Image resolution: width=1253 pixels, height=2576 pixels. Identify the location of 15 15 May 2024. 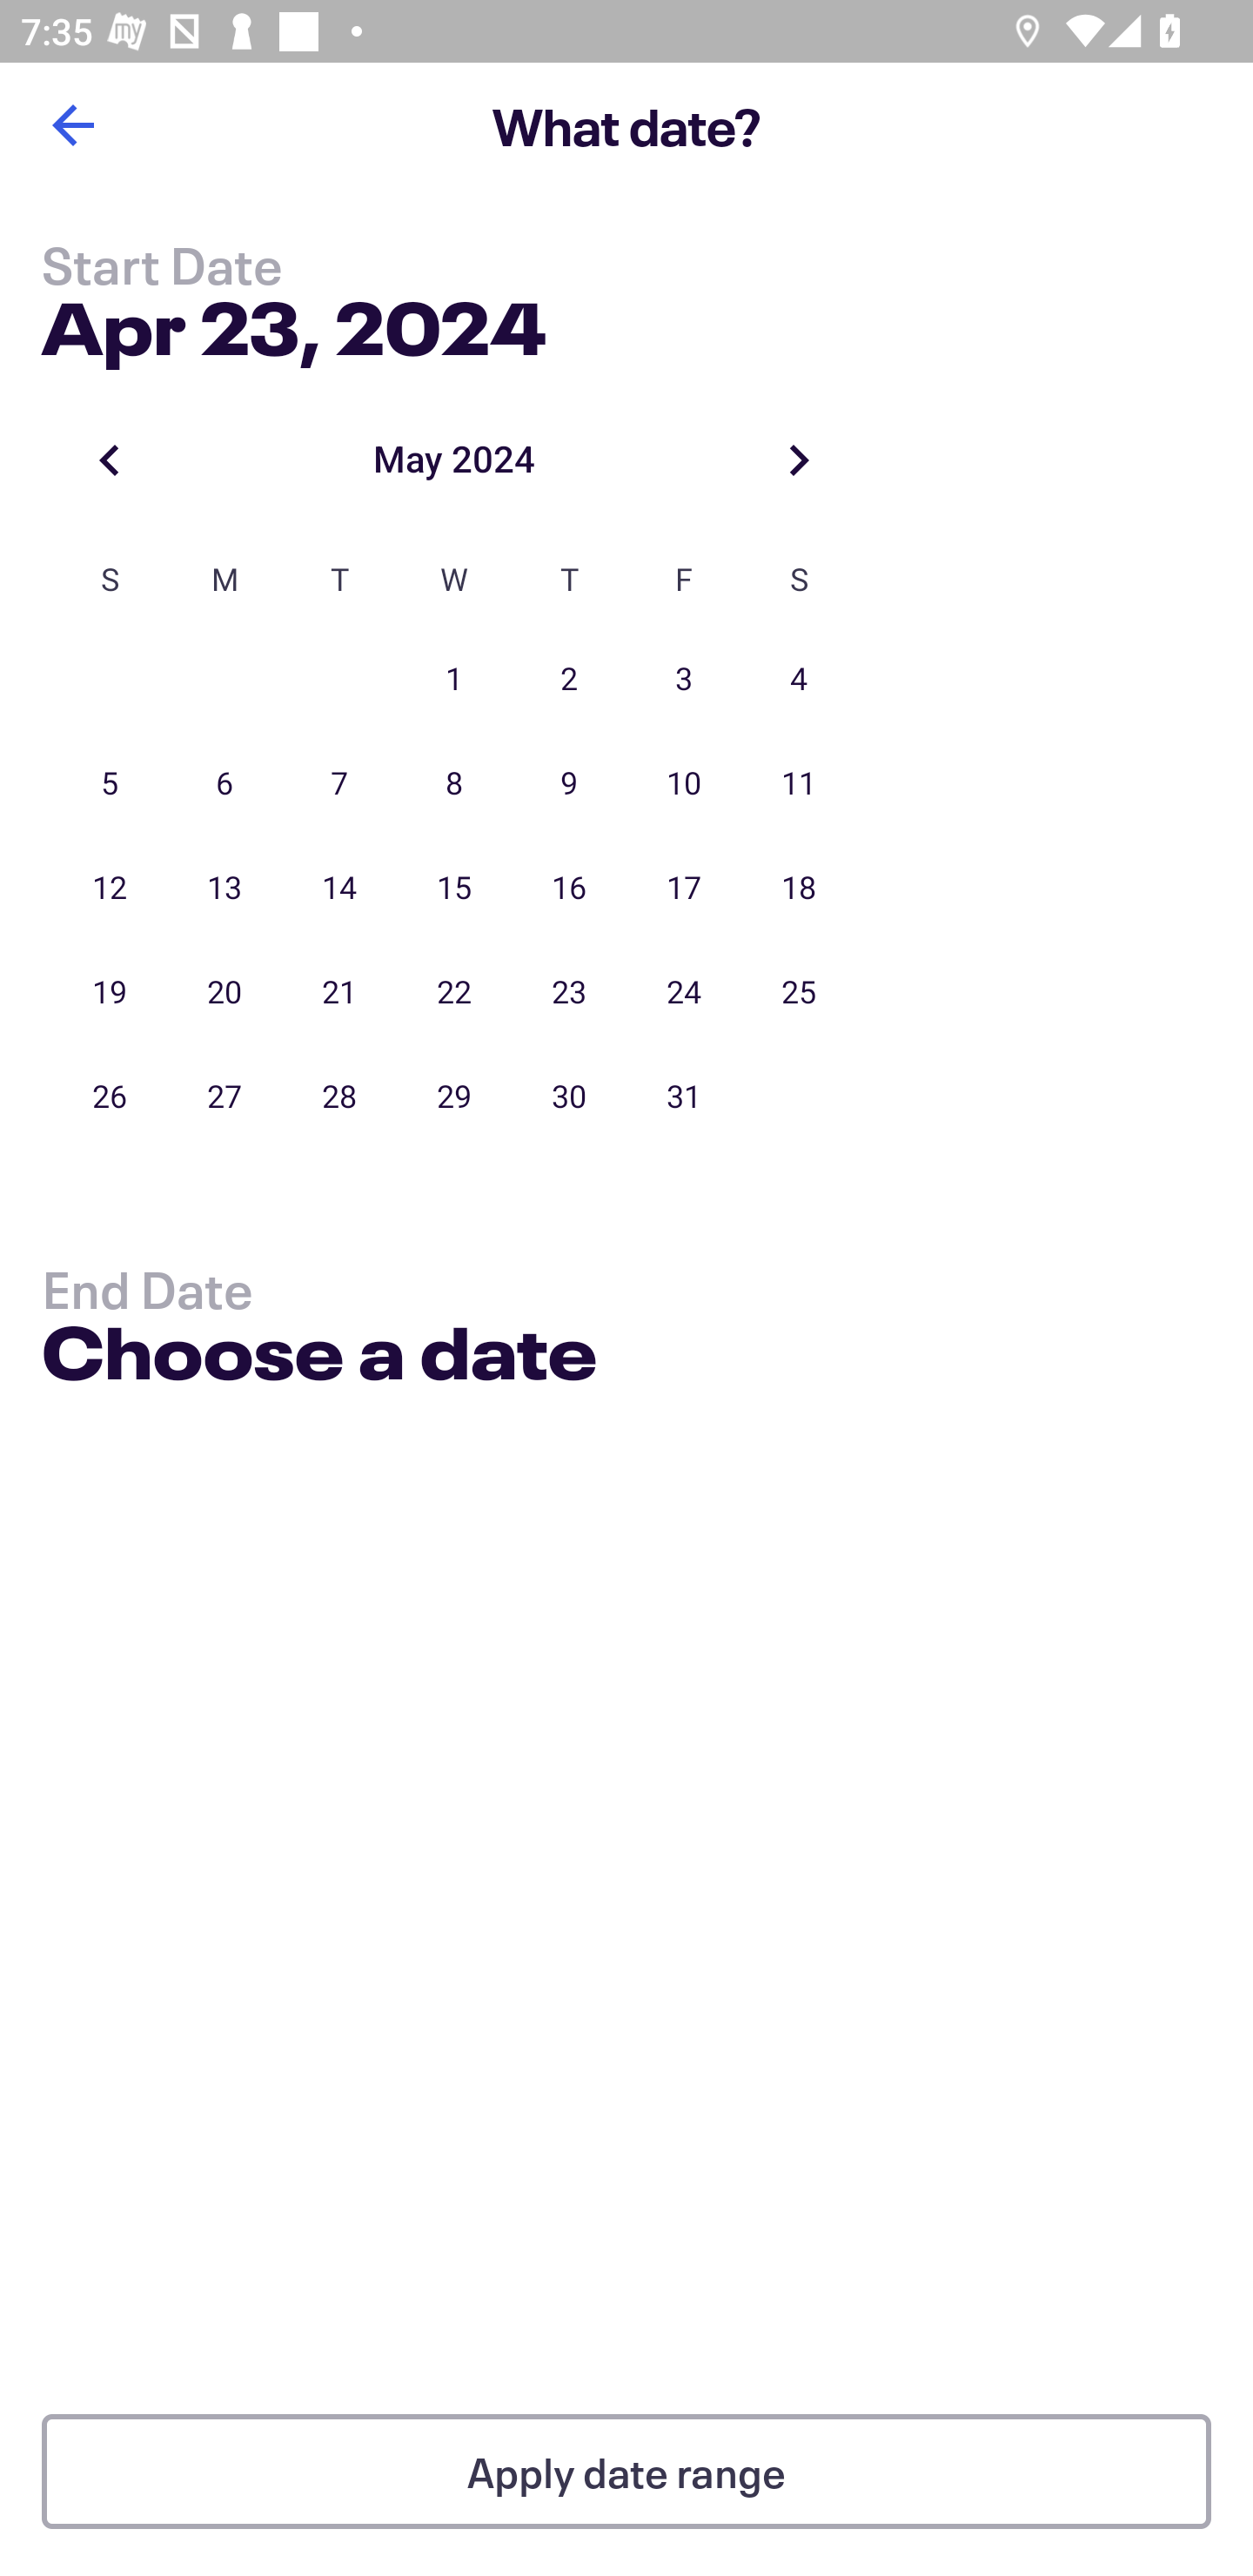
(454, 889).